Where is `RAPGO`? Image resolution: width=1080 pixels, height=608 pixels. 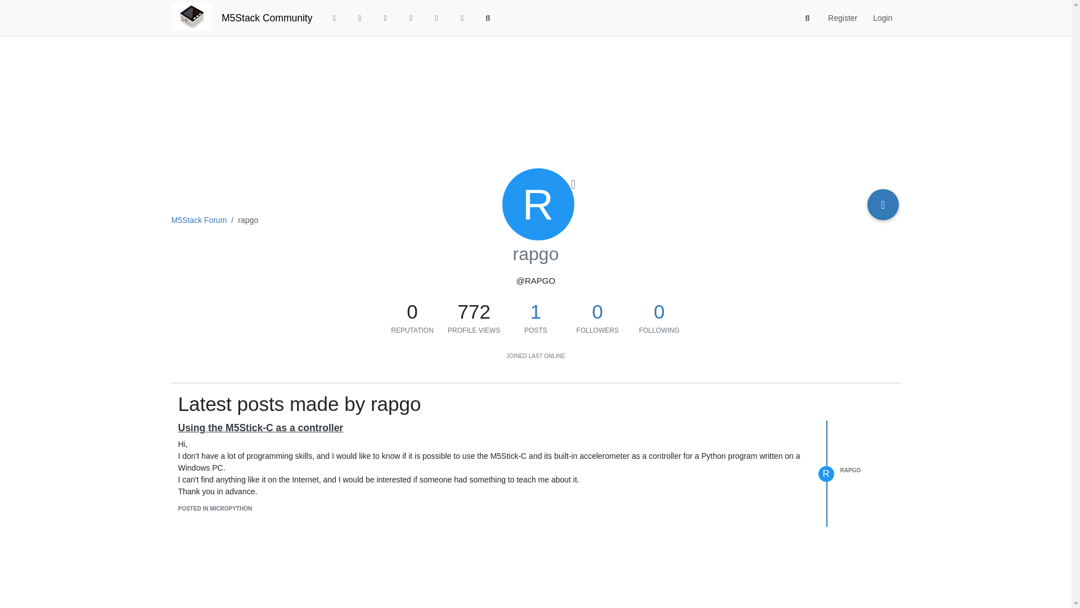 RAPGO is located at coordinates (850, 471).